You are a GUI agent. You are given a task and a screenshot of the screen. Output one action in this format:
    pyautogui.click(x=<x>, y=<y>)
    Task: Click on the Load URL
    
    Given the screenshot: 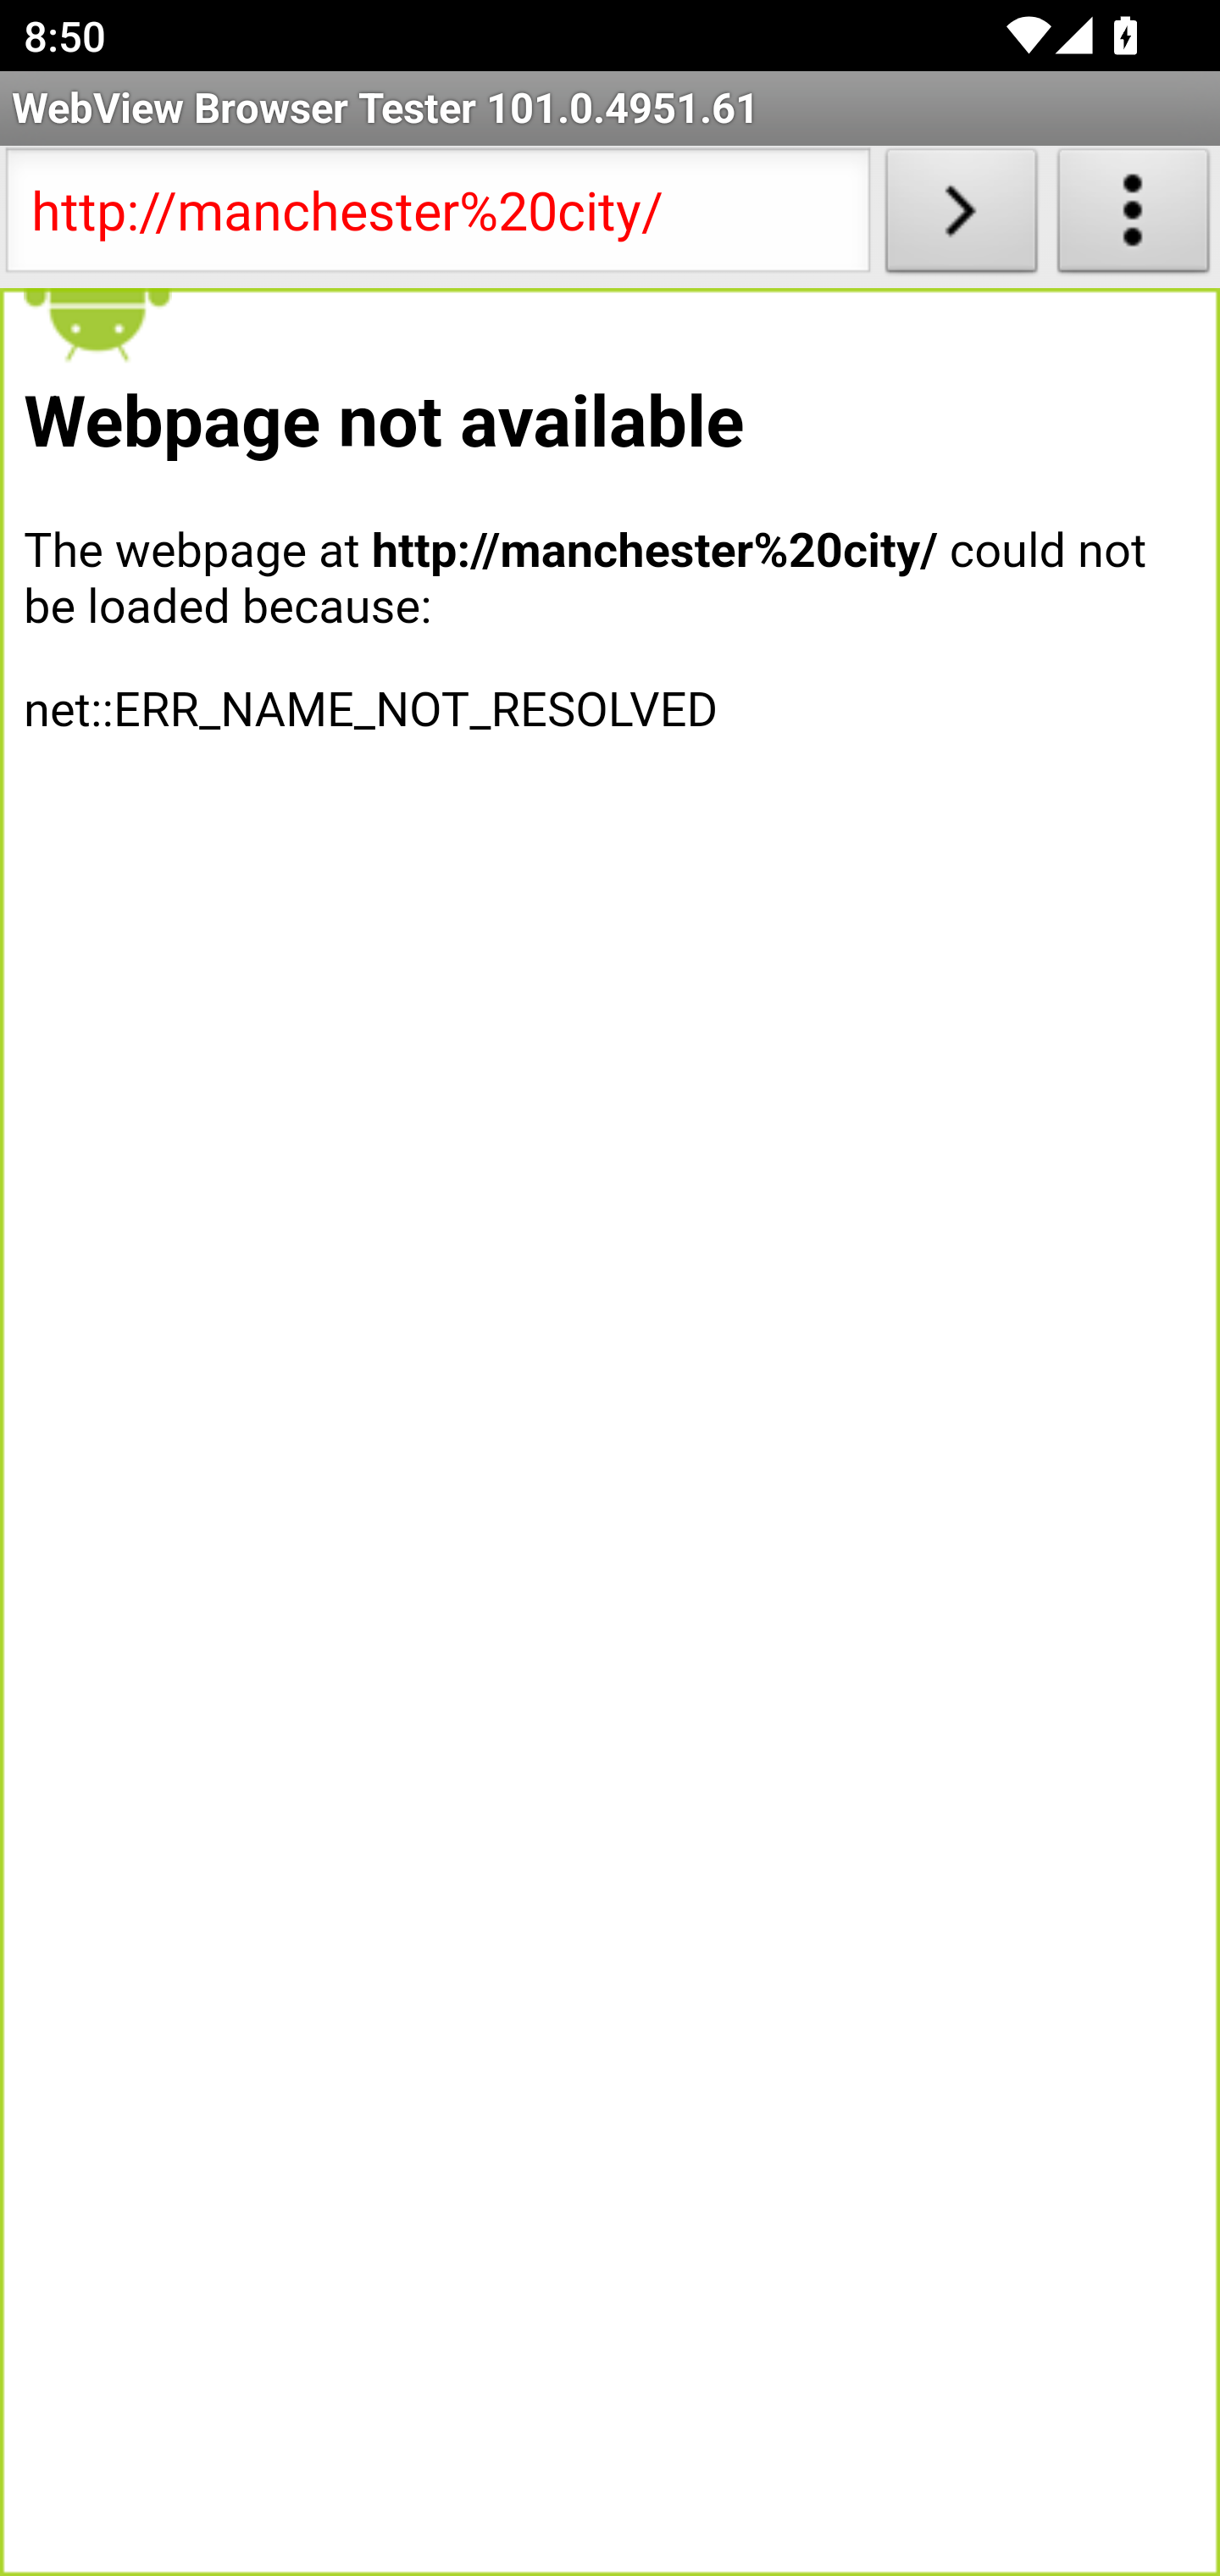 What is the action you would take?
    pyautogui.click(x=961, y=217)
    